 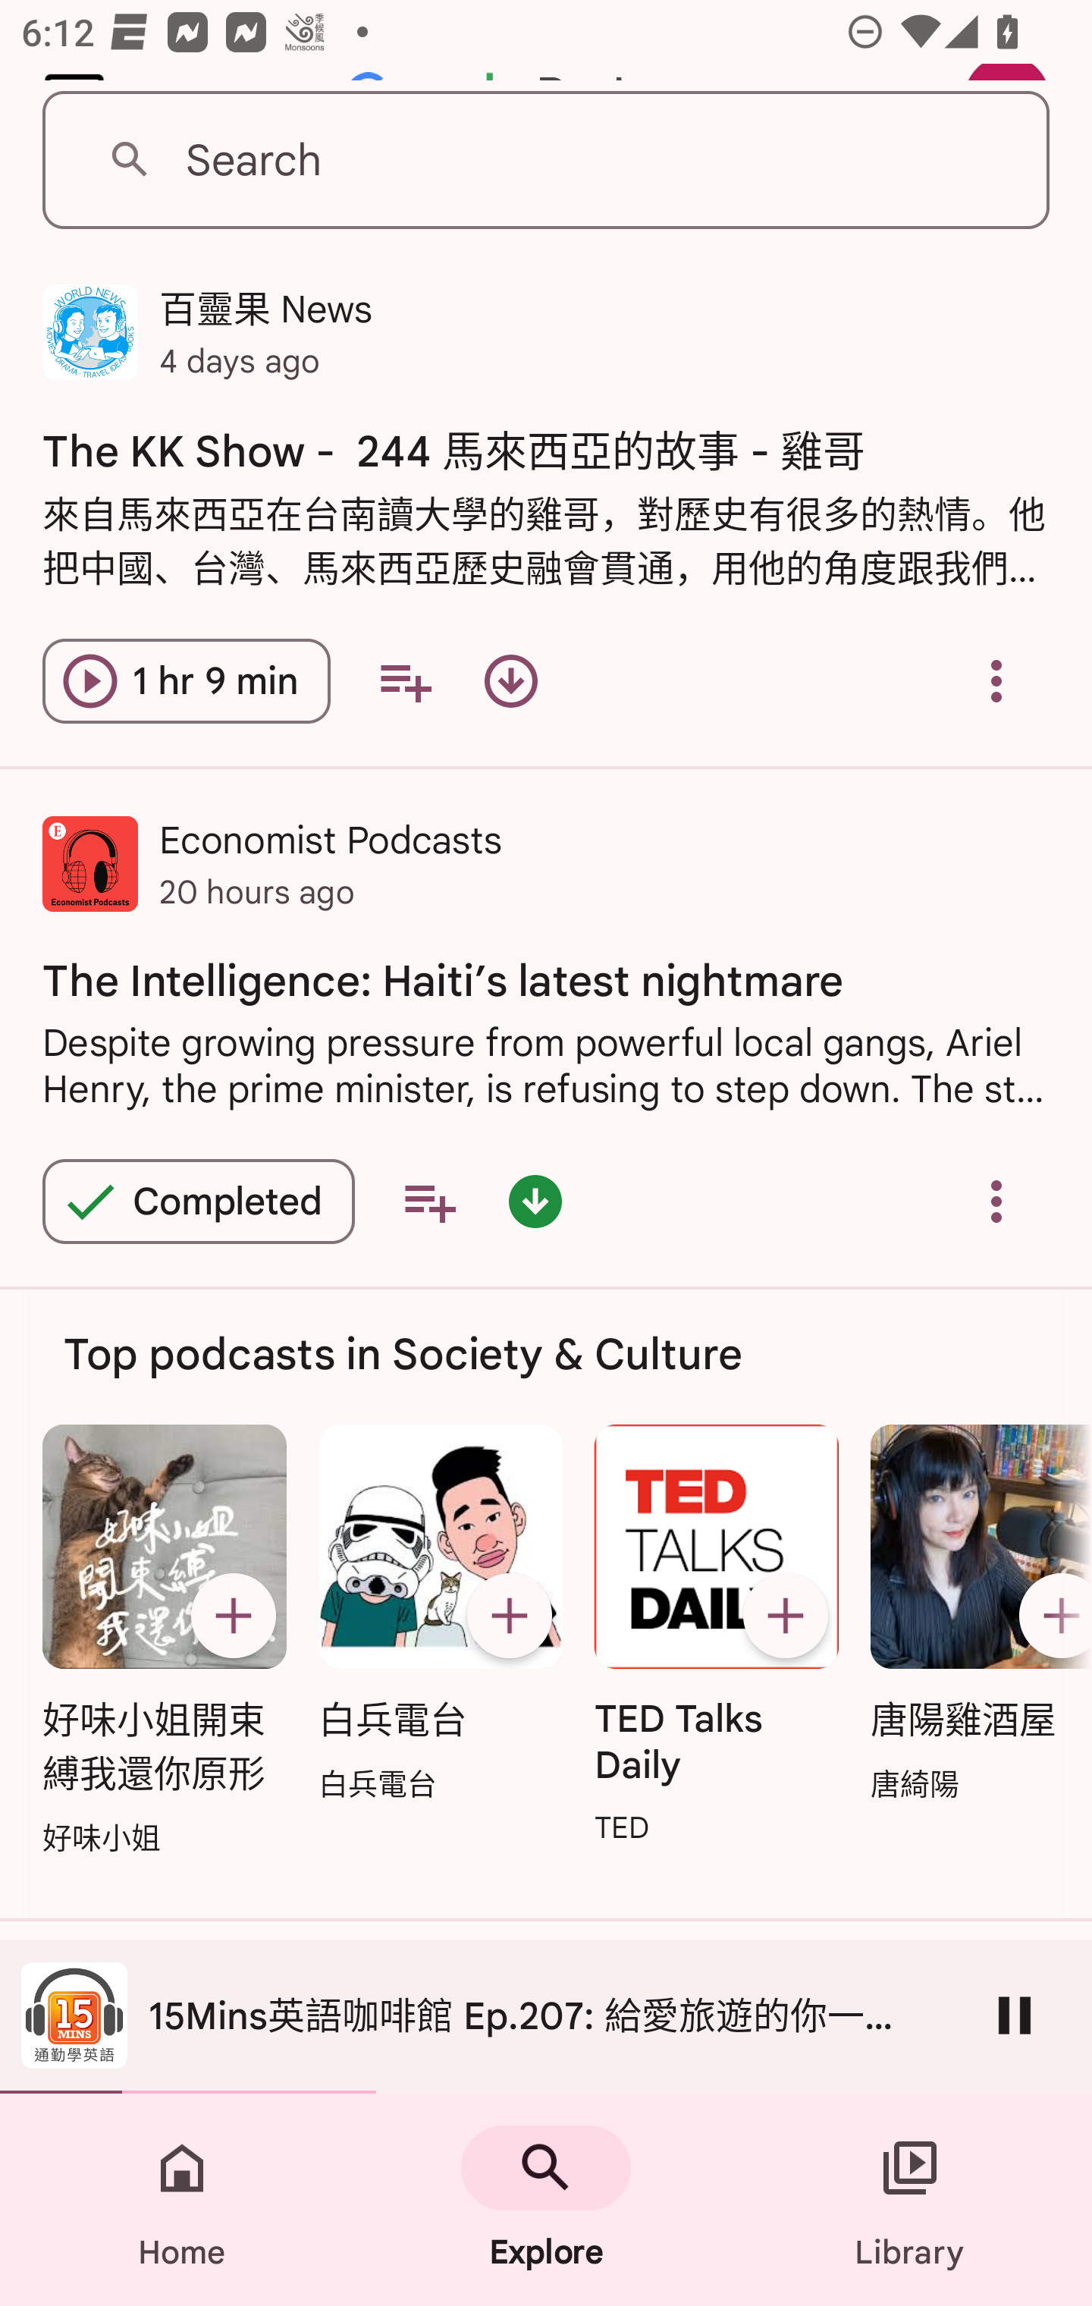 I want to click on Subscribe, so click(x=509, y=1616).